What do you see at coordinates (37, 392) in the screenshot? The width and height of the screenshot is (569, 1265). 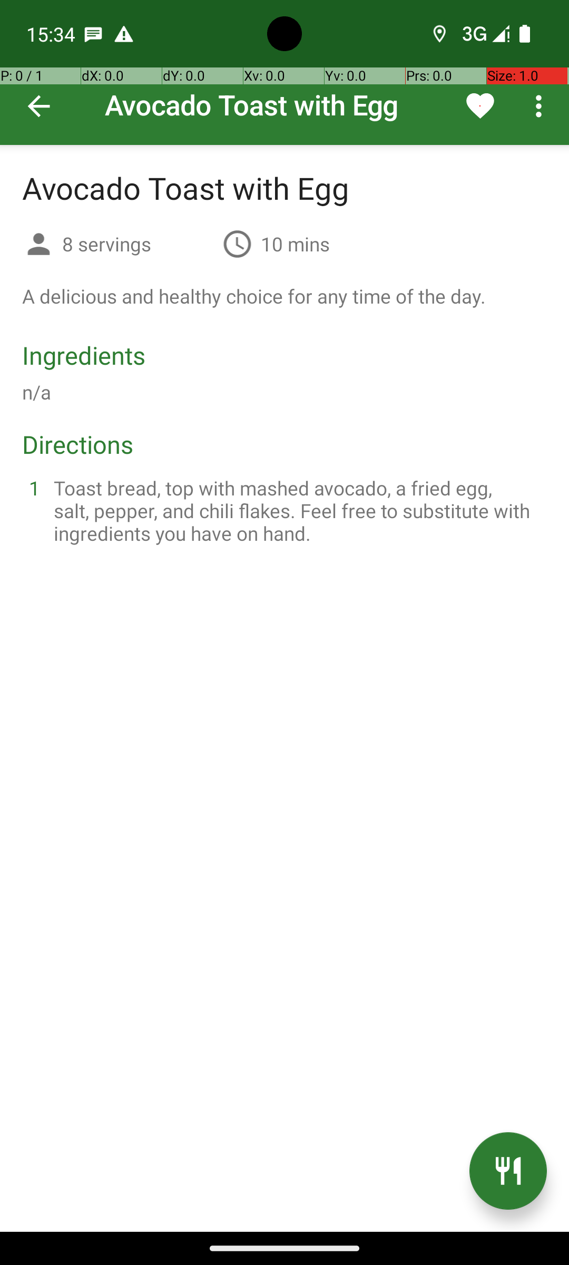 I see `n/a` at bounding box center [37, 392].